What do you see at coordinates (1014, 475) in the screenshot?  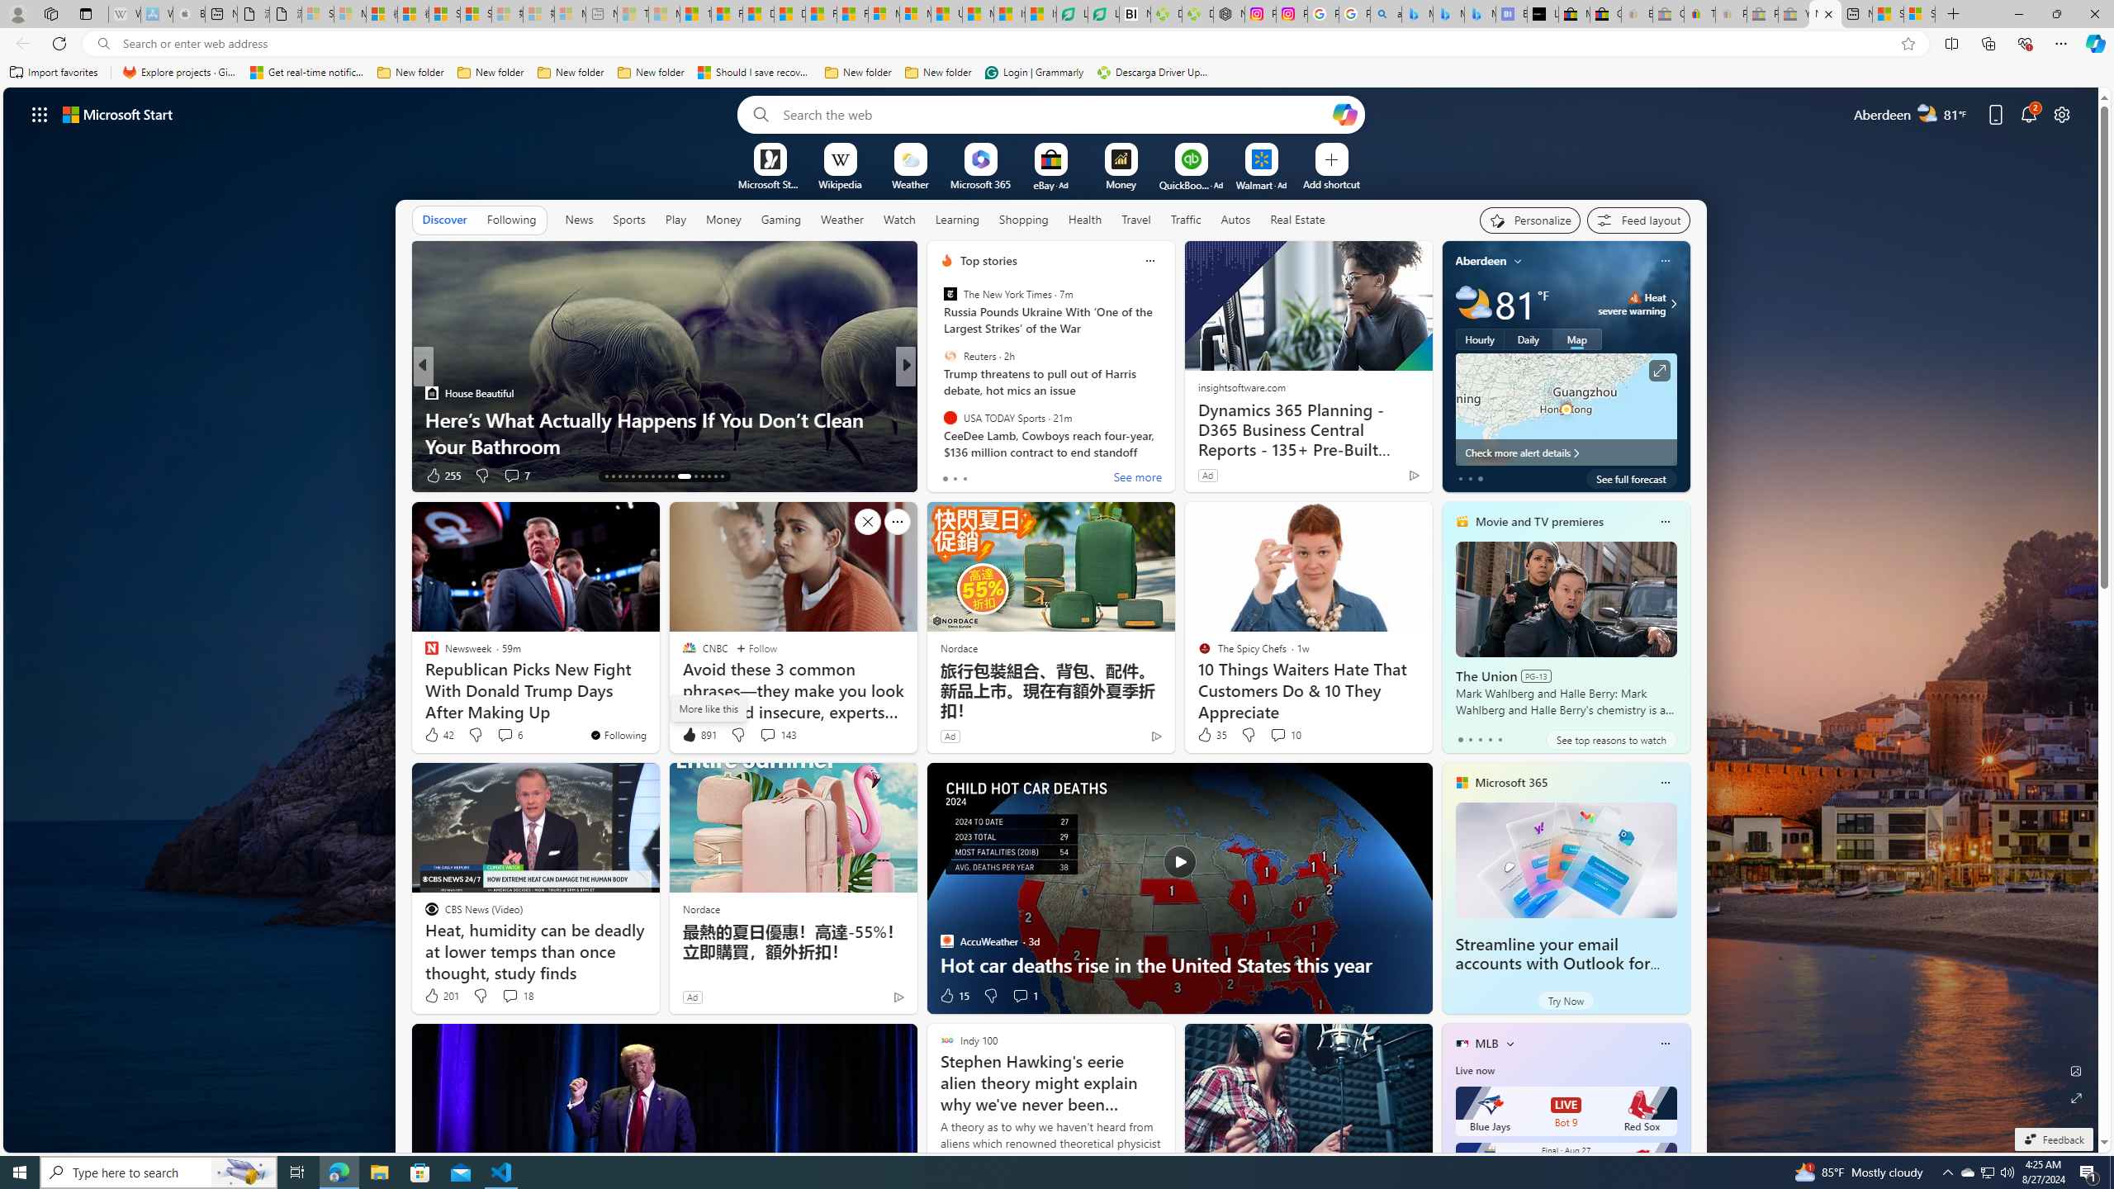 I see `View comments 7 Comment` at bounding box center [1014, 475].